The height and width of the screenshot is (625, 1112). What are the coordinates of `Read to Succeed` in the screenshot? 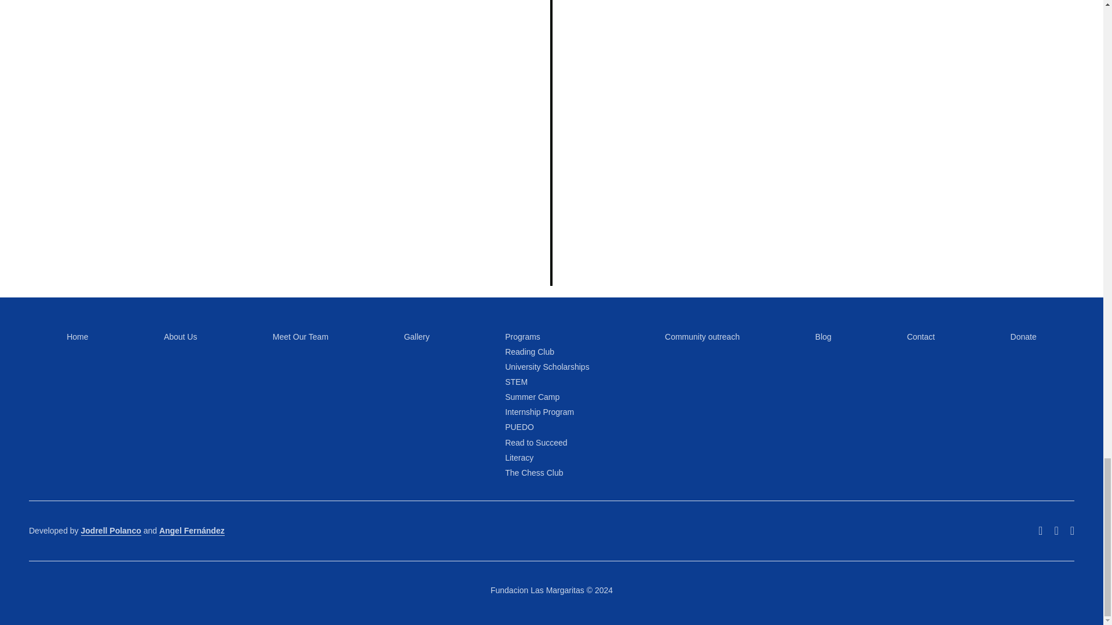 It's located at (536, 443).